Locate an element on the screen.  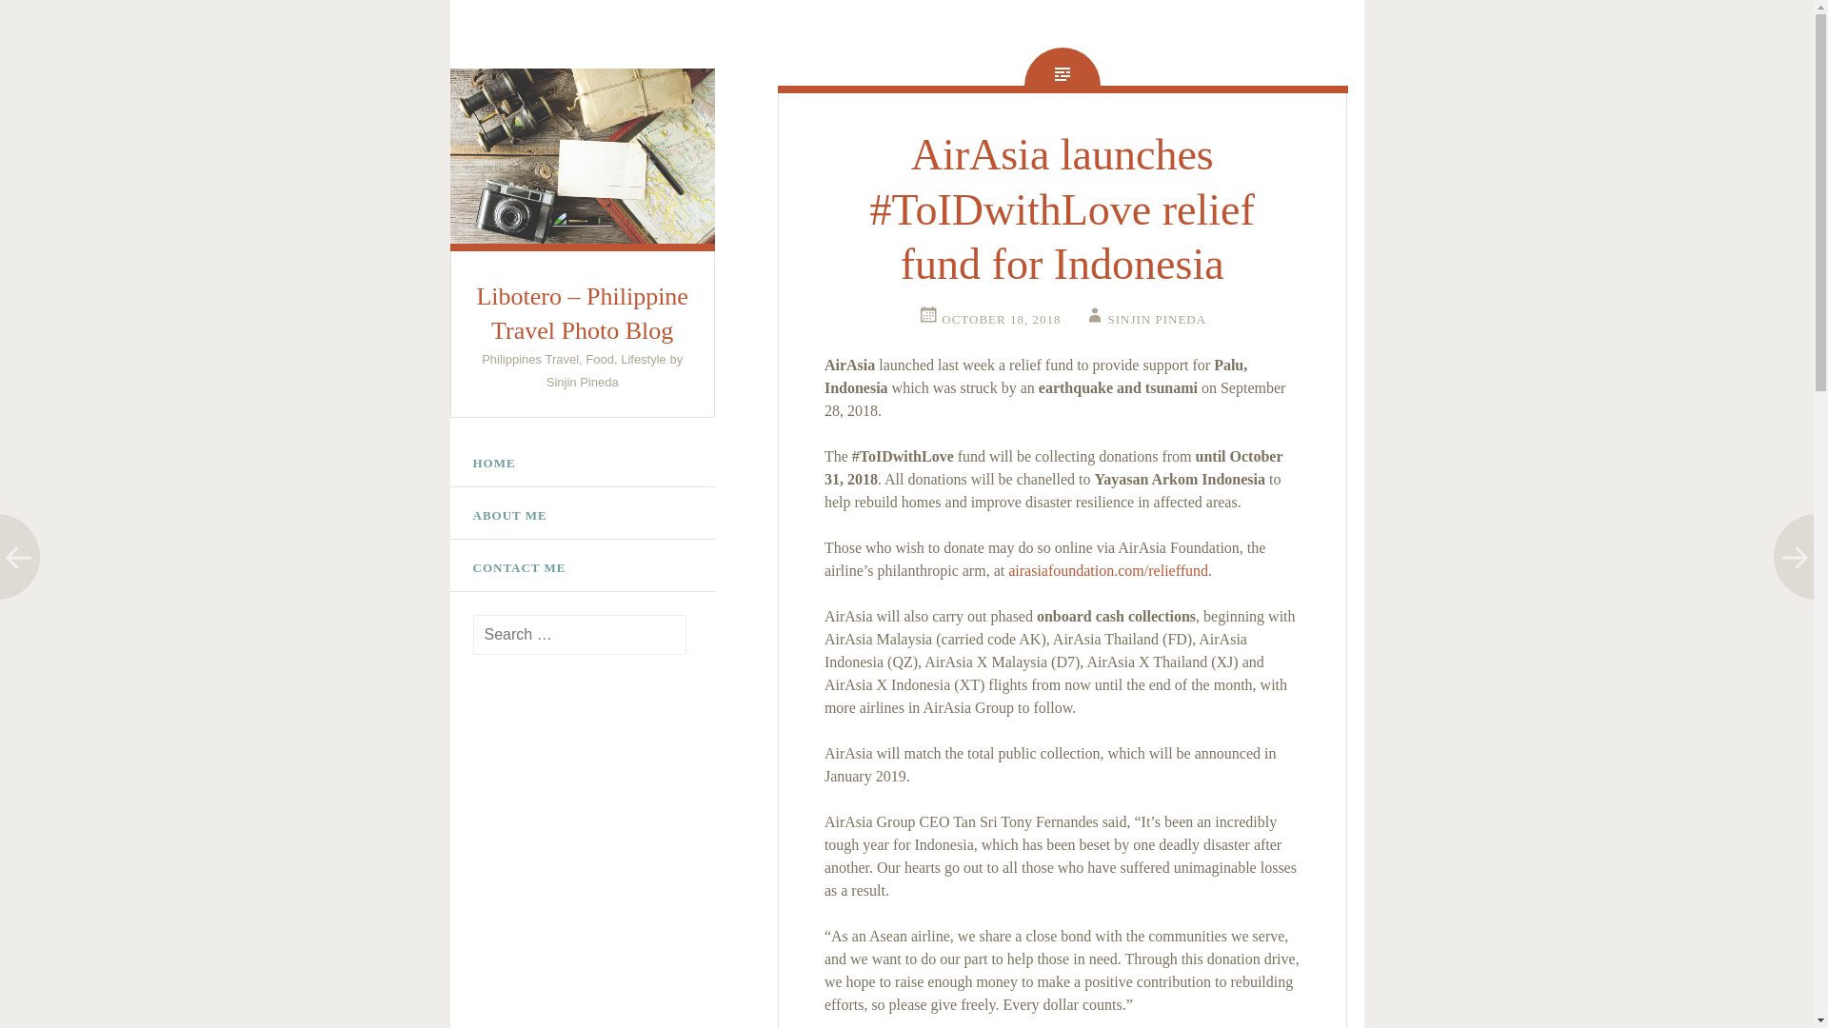
4:00 pm is located at coordinates (988, 320).